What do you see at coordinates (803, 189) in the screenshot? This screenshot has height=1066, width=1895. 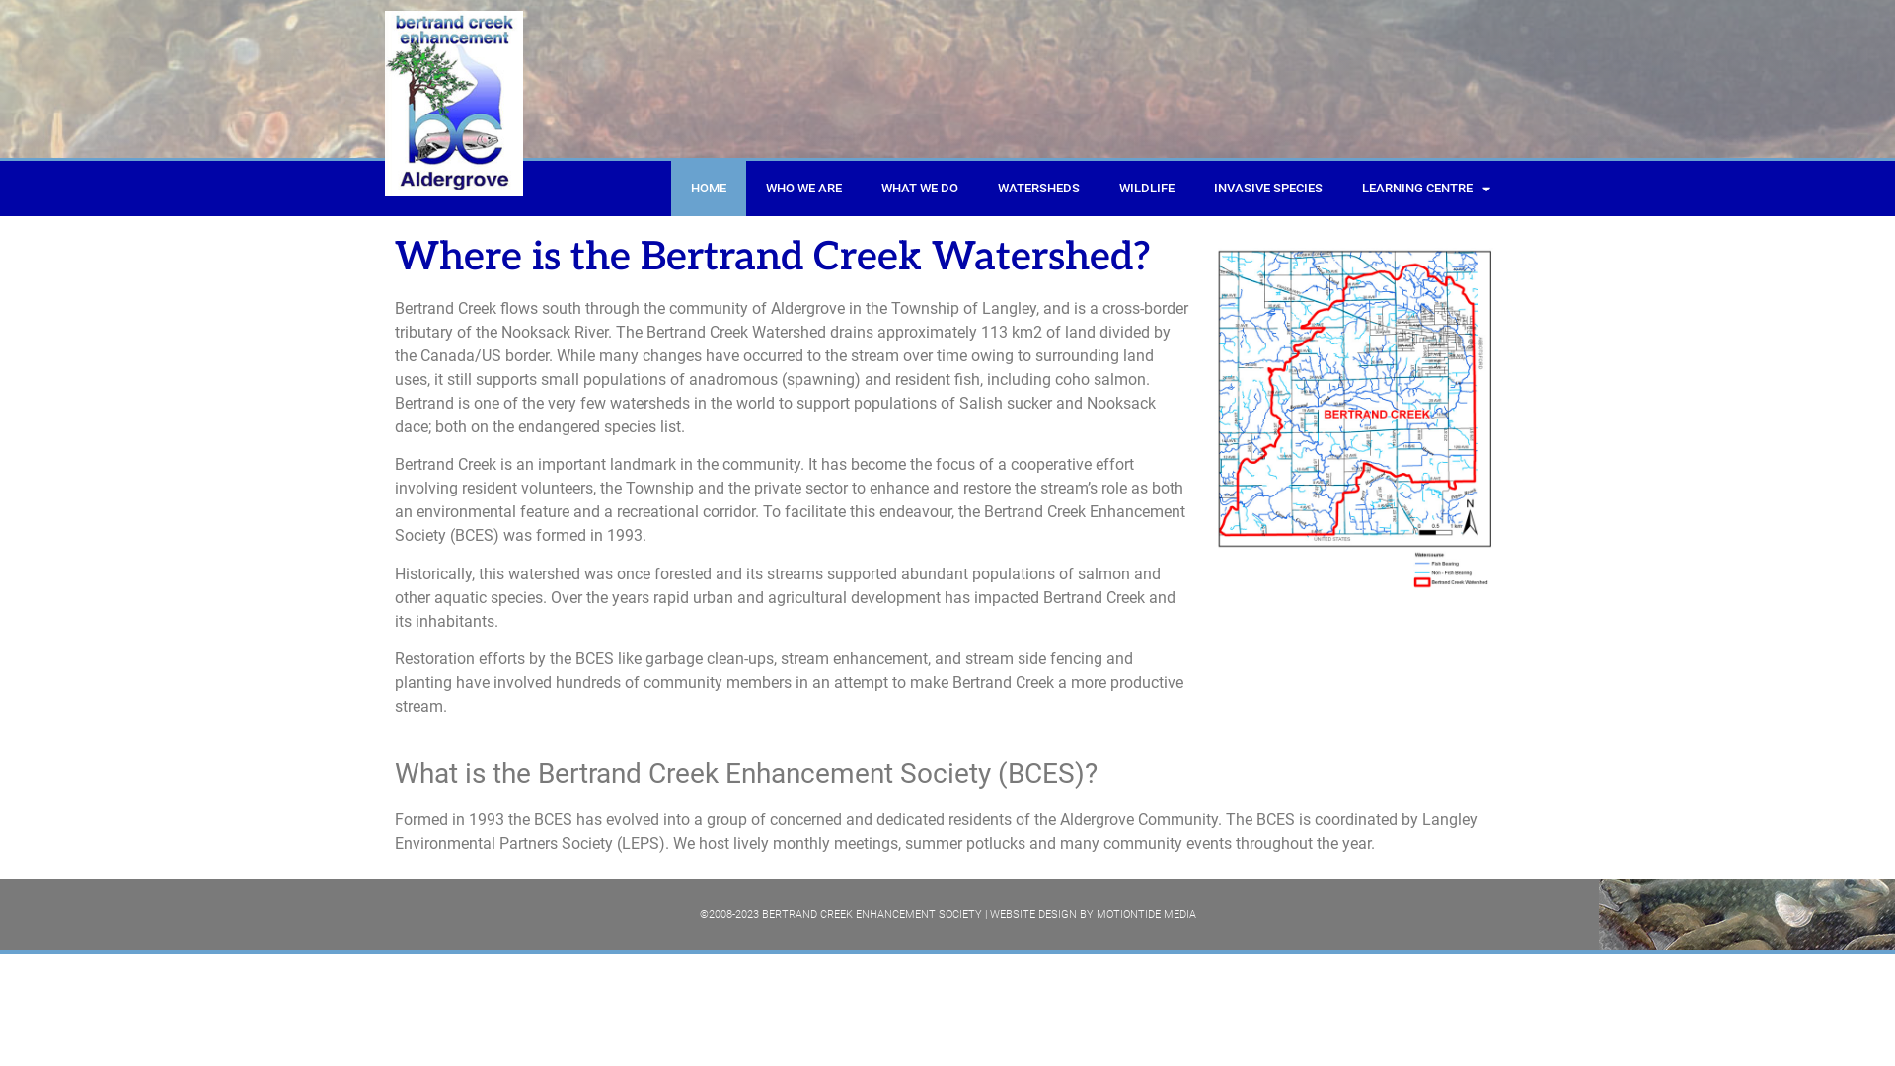 I see `WHO WE ARE` at bounding box center [803, 189].